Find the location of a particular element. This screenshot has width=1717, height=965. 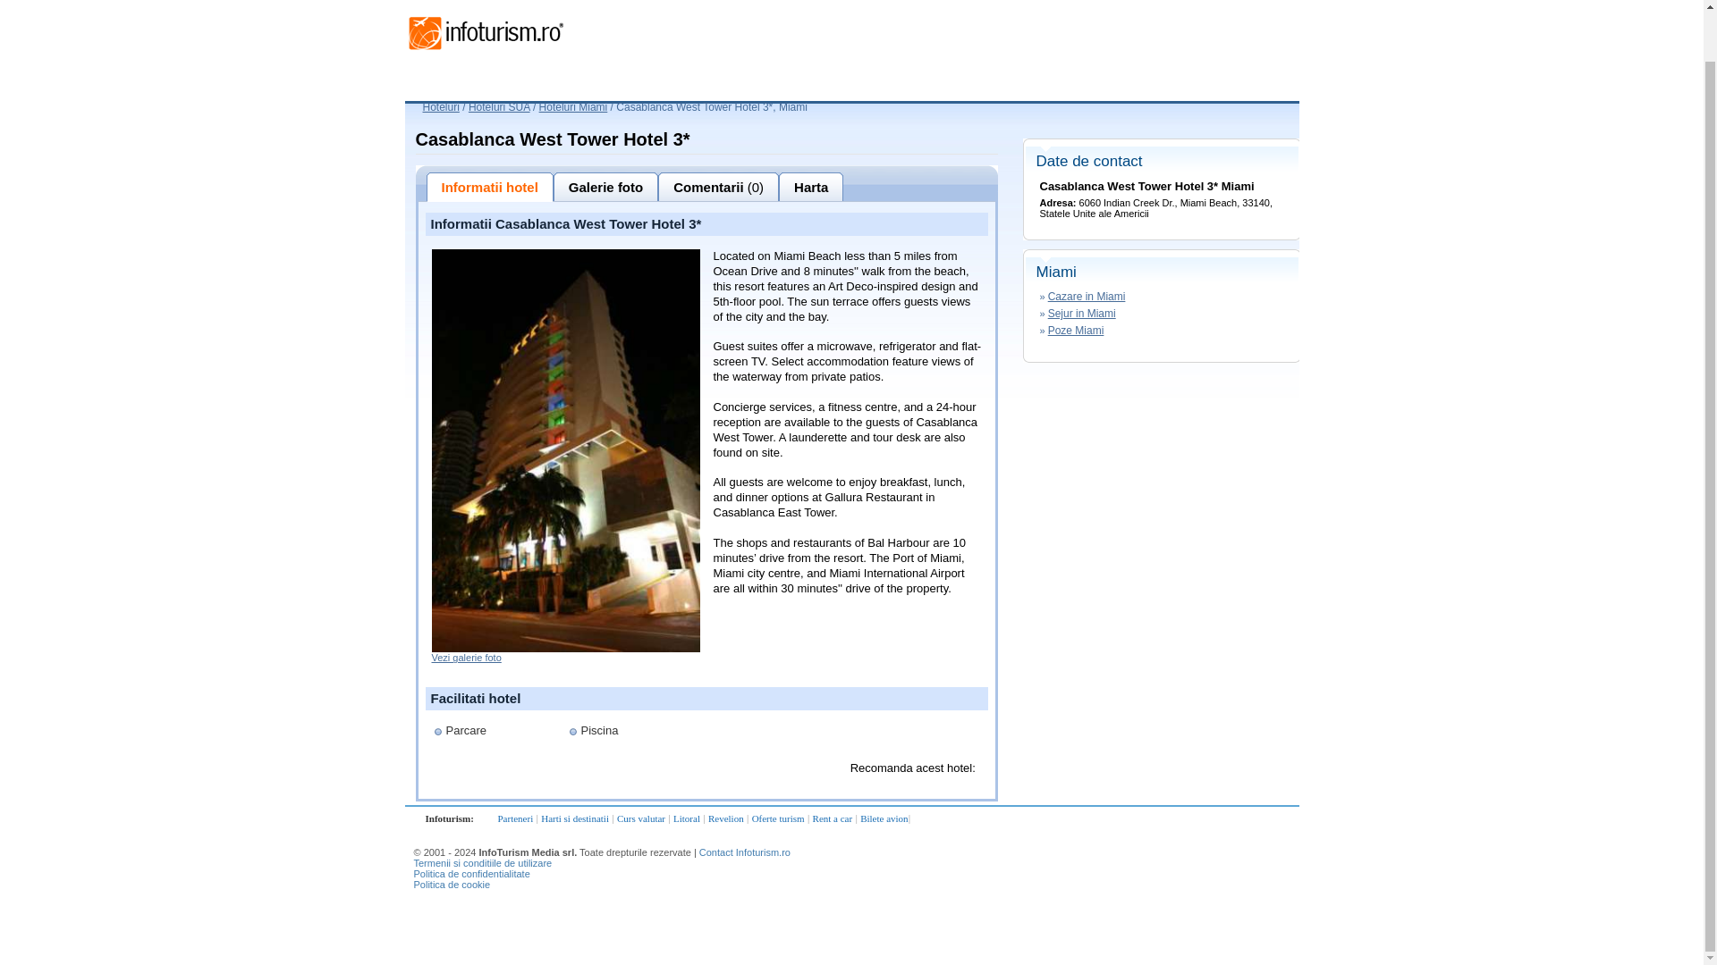

Politica de cookie is located at coordinates (451, 884).